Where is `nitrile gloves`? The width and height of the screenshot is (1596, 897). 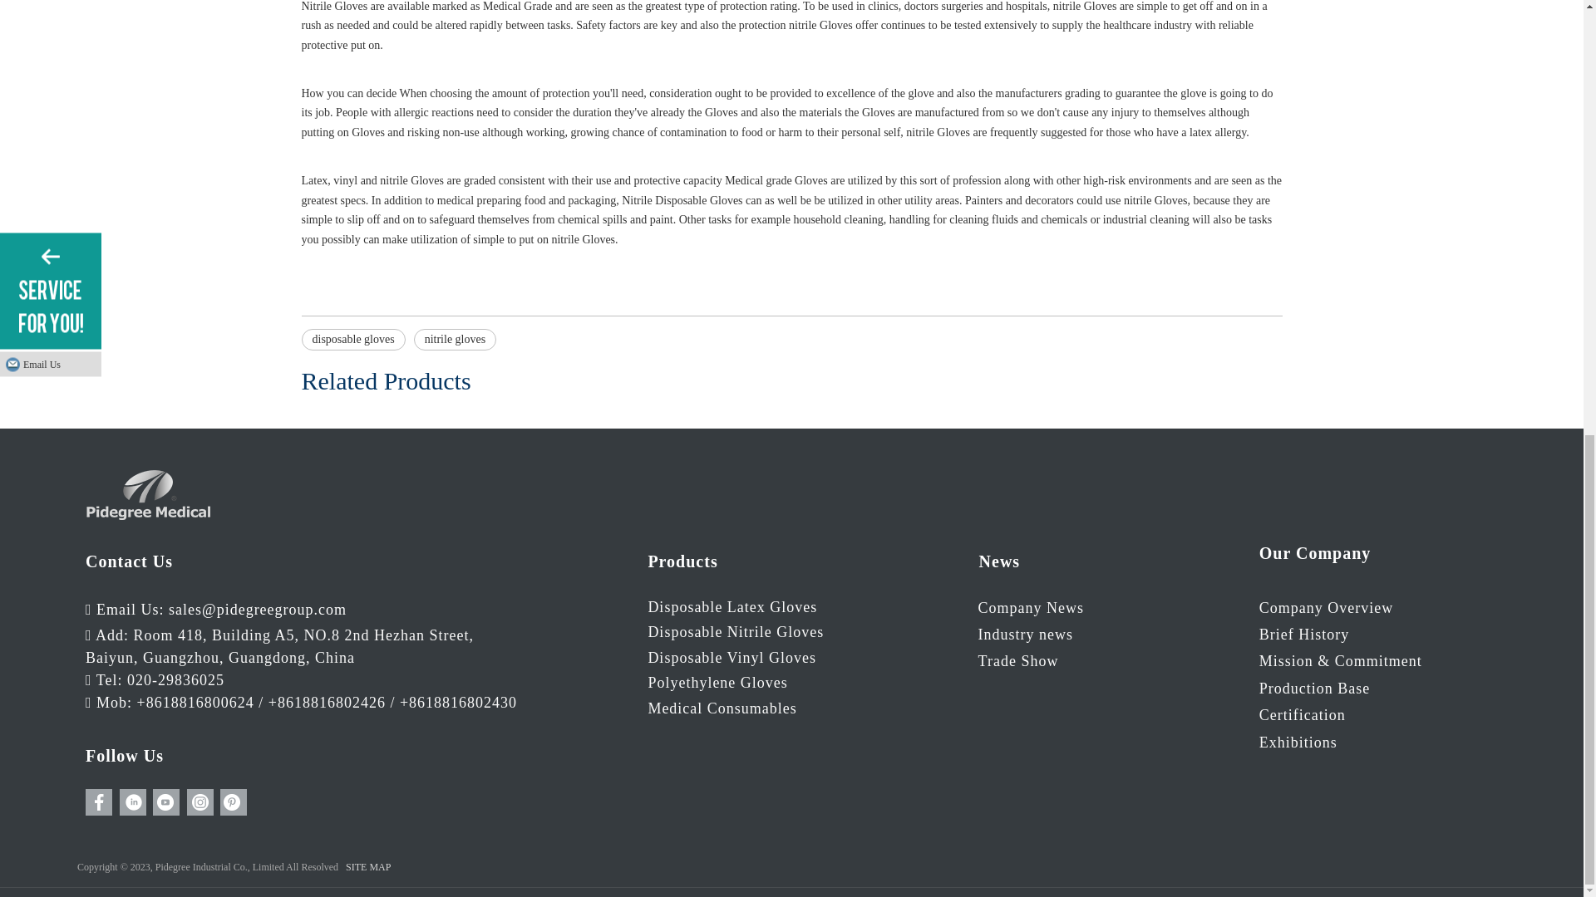
nitrile gloves is located at coordinates (455, 340).